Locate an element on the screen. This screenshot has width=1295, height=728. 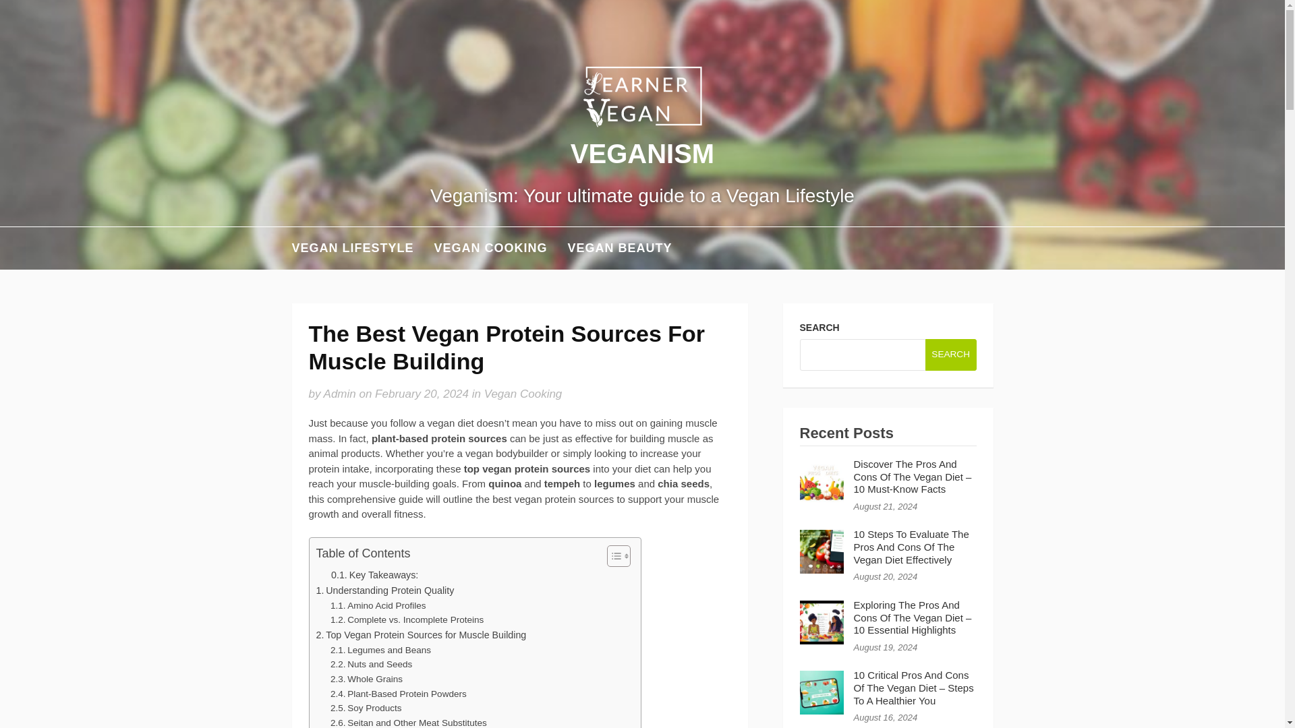
VEGAN BEAUTY is located at coordinates (620, 248).